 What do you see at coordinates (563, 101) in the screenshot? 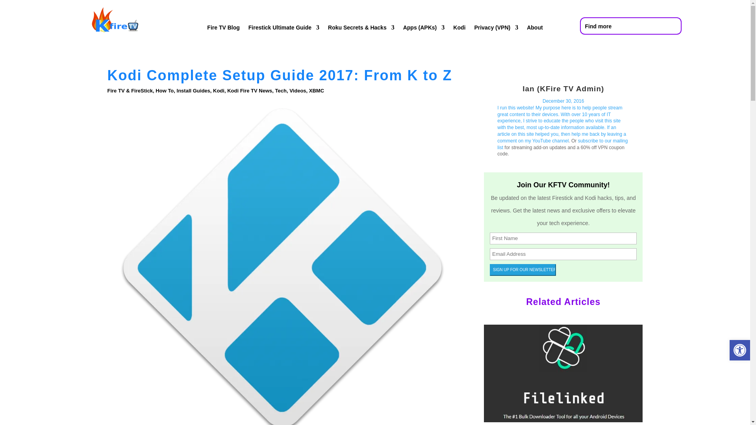
I see `IP Vanish Generic` at bounding box center [563, 101].